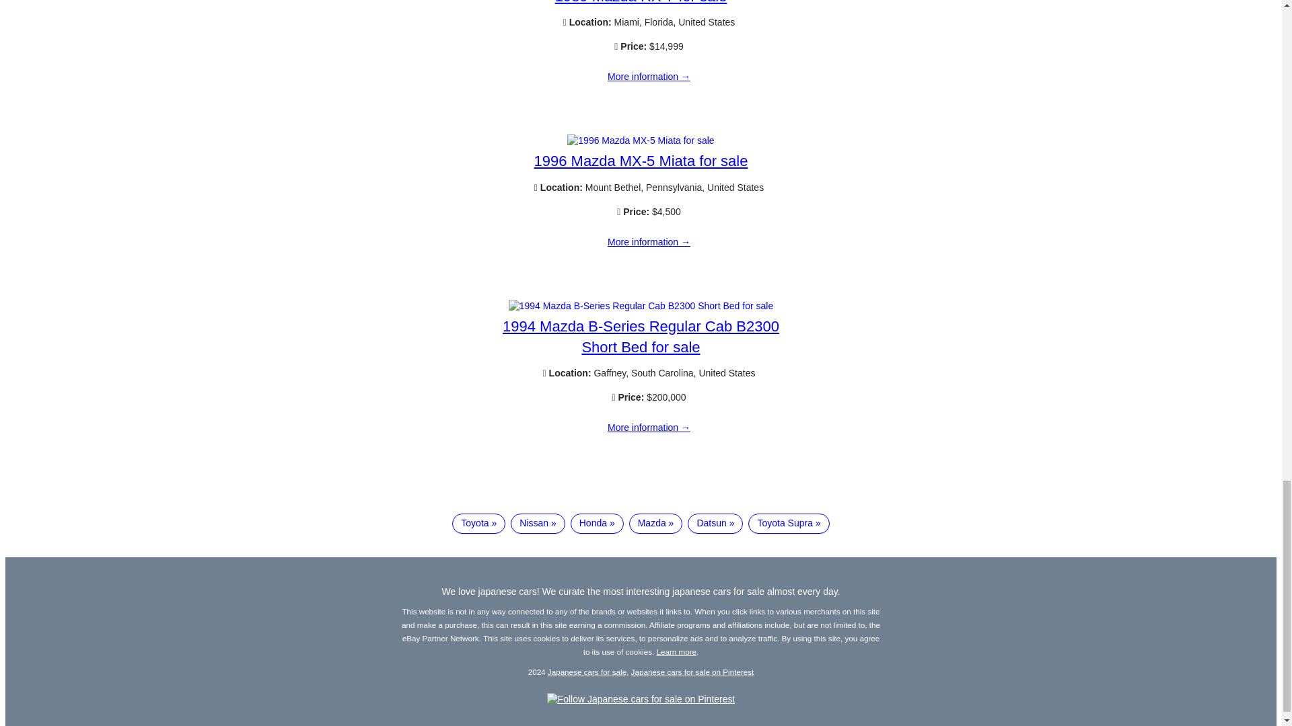  What do you see at coordinates (693, 671) in the screenshot?
I see `Japanese cars for sale on Pinterest` at bounding box center [693, 671].